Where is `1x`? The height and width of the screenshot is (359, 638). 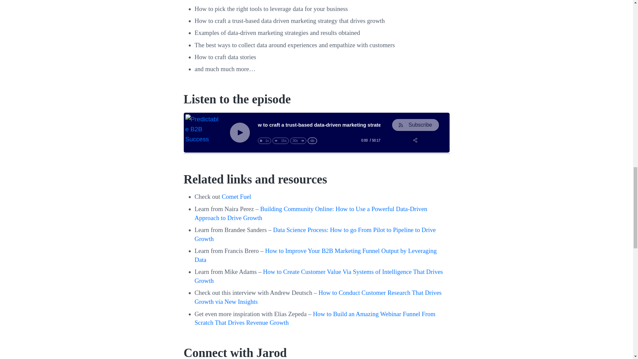 1x is located at coordinates (265, 141).